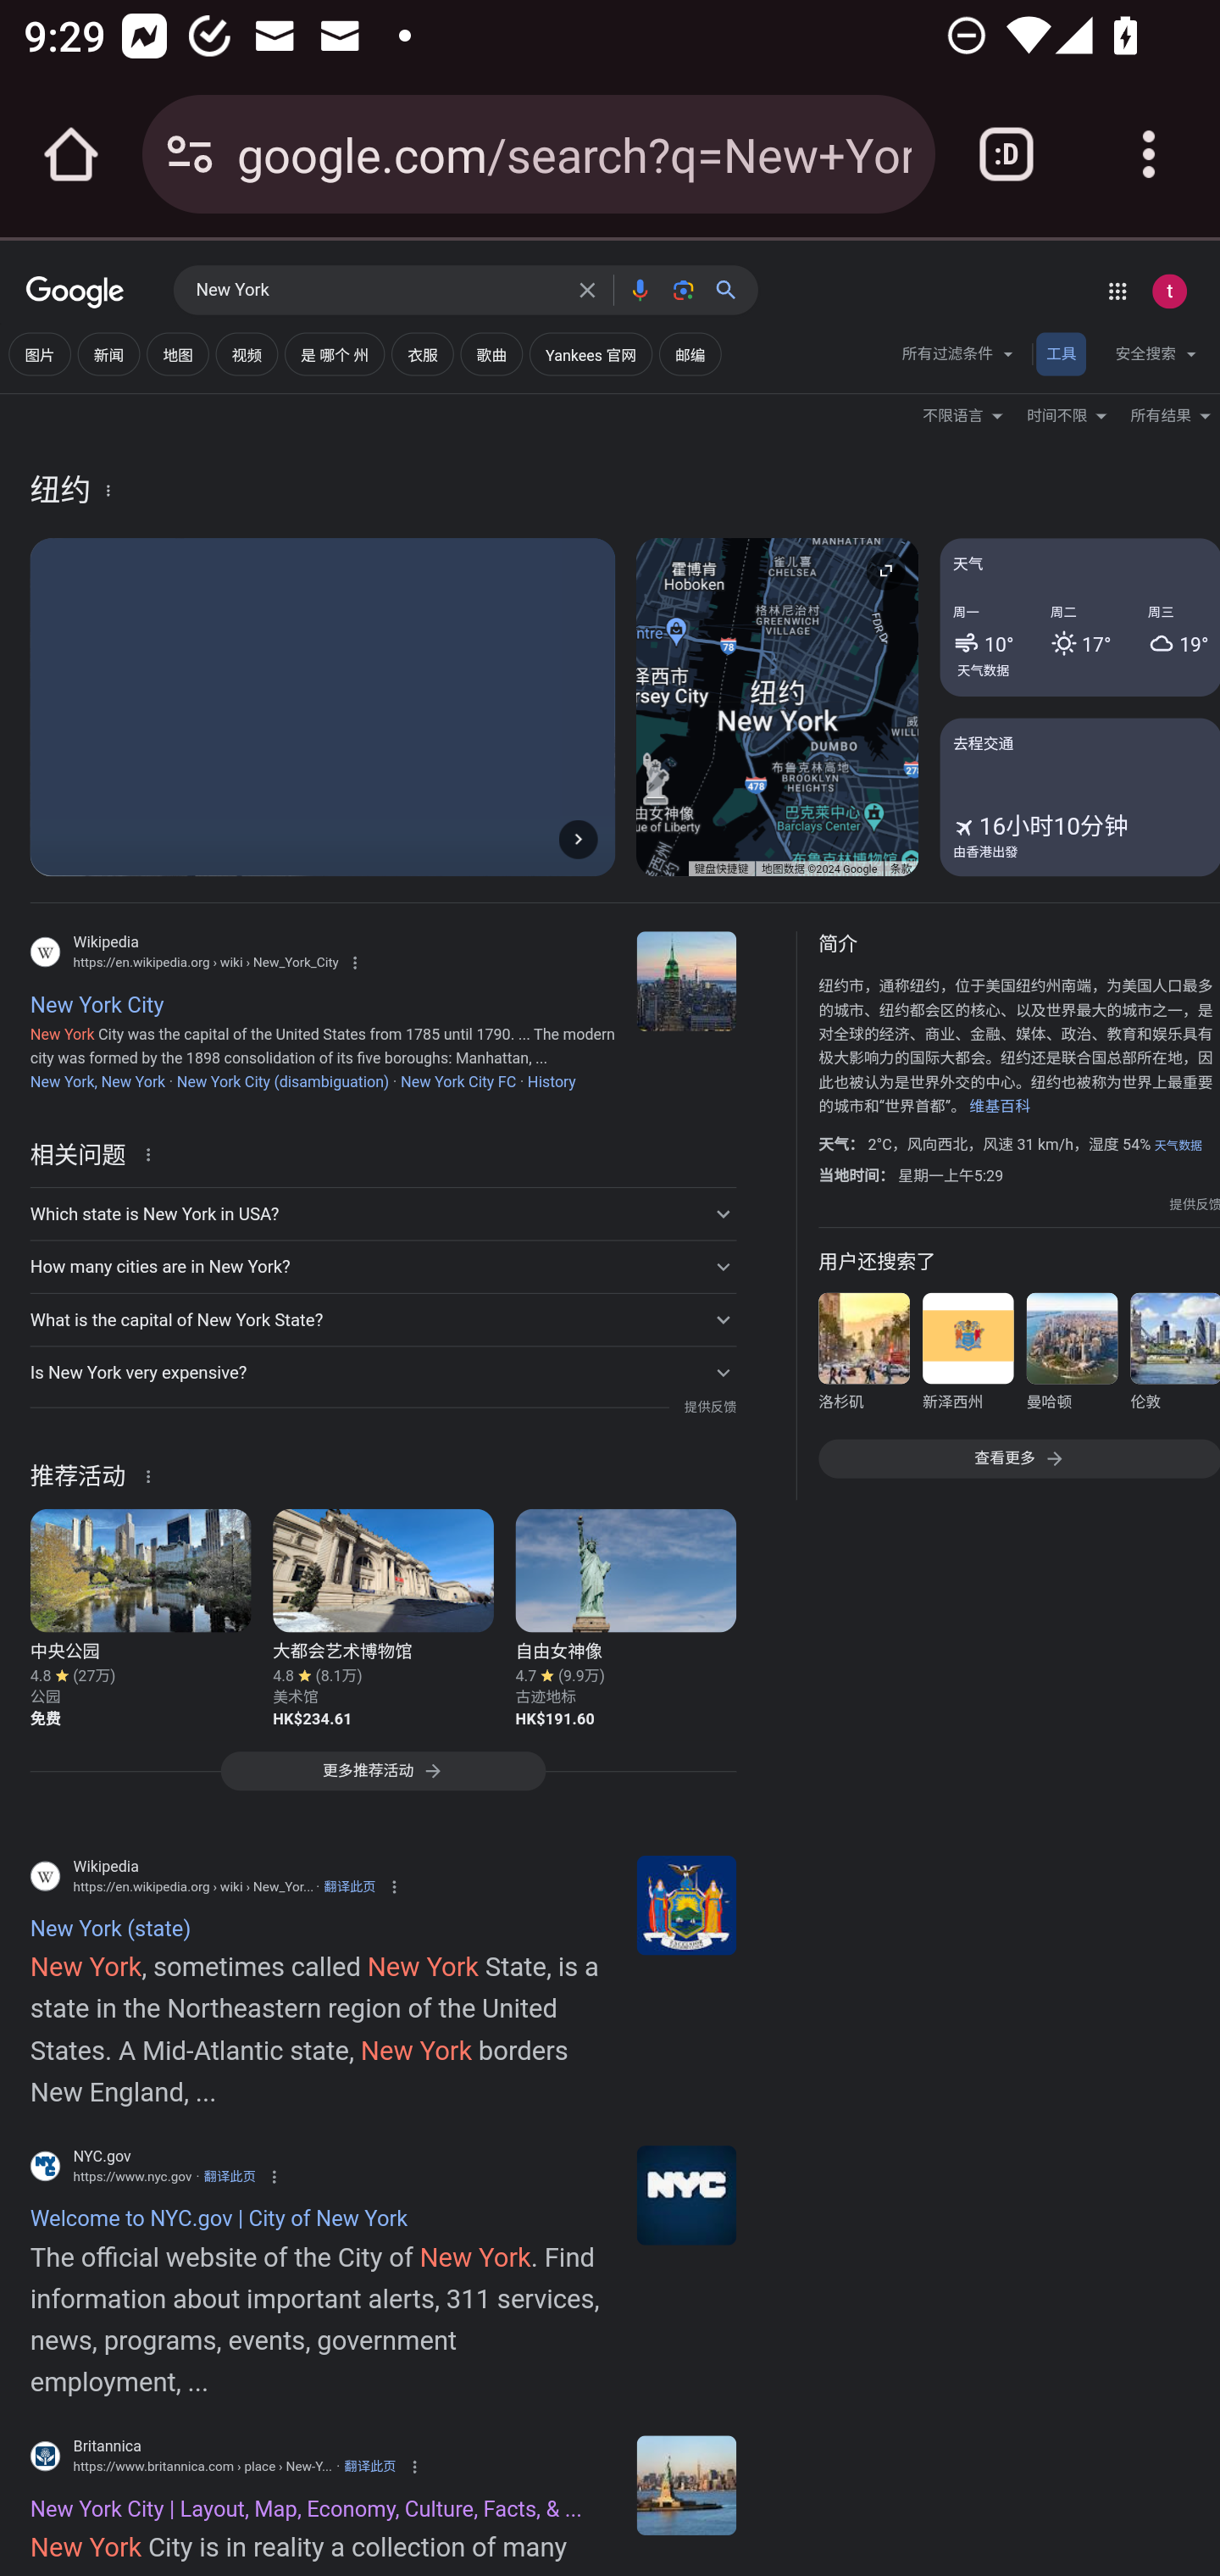  Describe the element at coordinates (587, 290) in the screenshot. I see `清除` at that location.